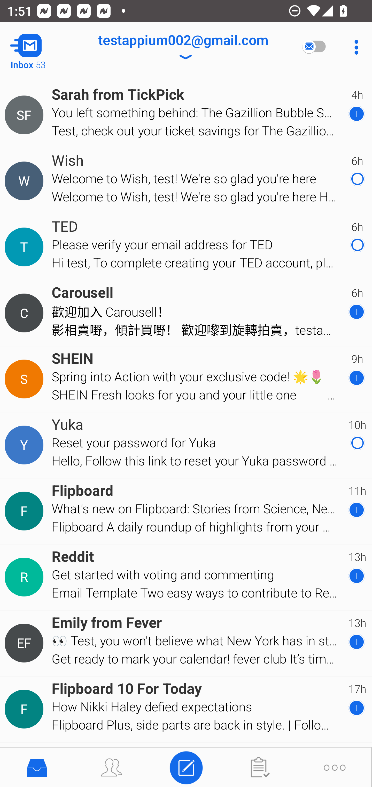  I want to click on Contact Details, so click(25, 115).